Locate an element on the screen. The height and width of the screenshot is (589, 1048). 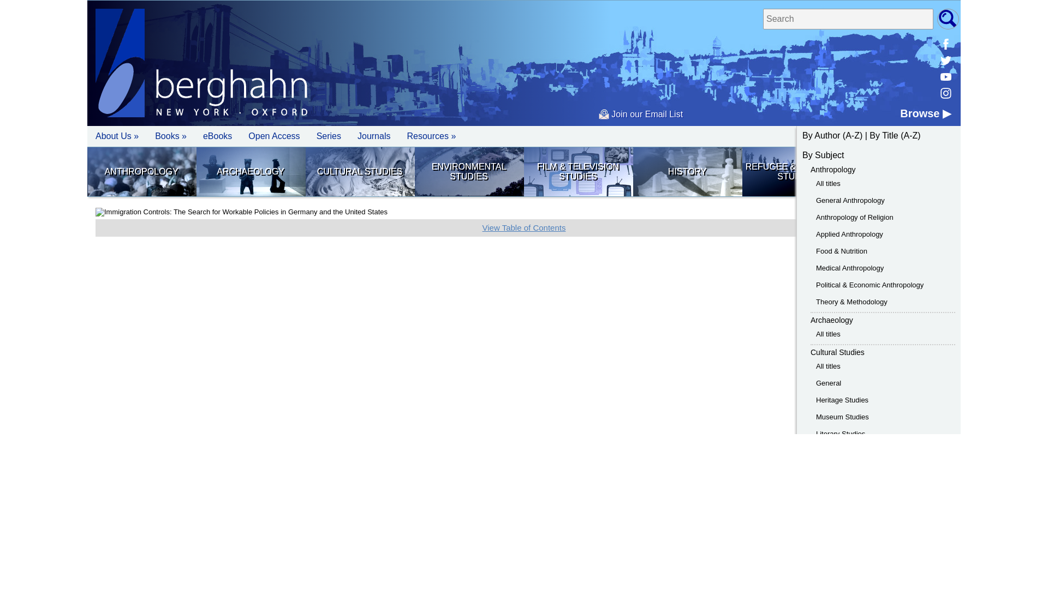
Anthropology of Religion is located at coordinates (855, 217).